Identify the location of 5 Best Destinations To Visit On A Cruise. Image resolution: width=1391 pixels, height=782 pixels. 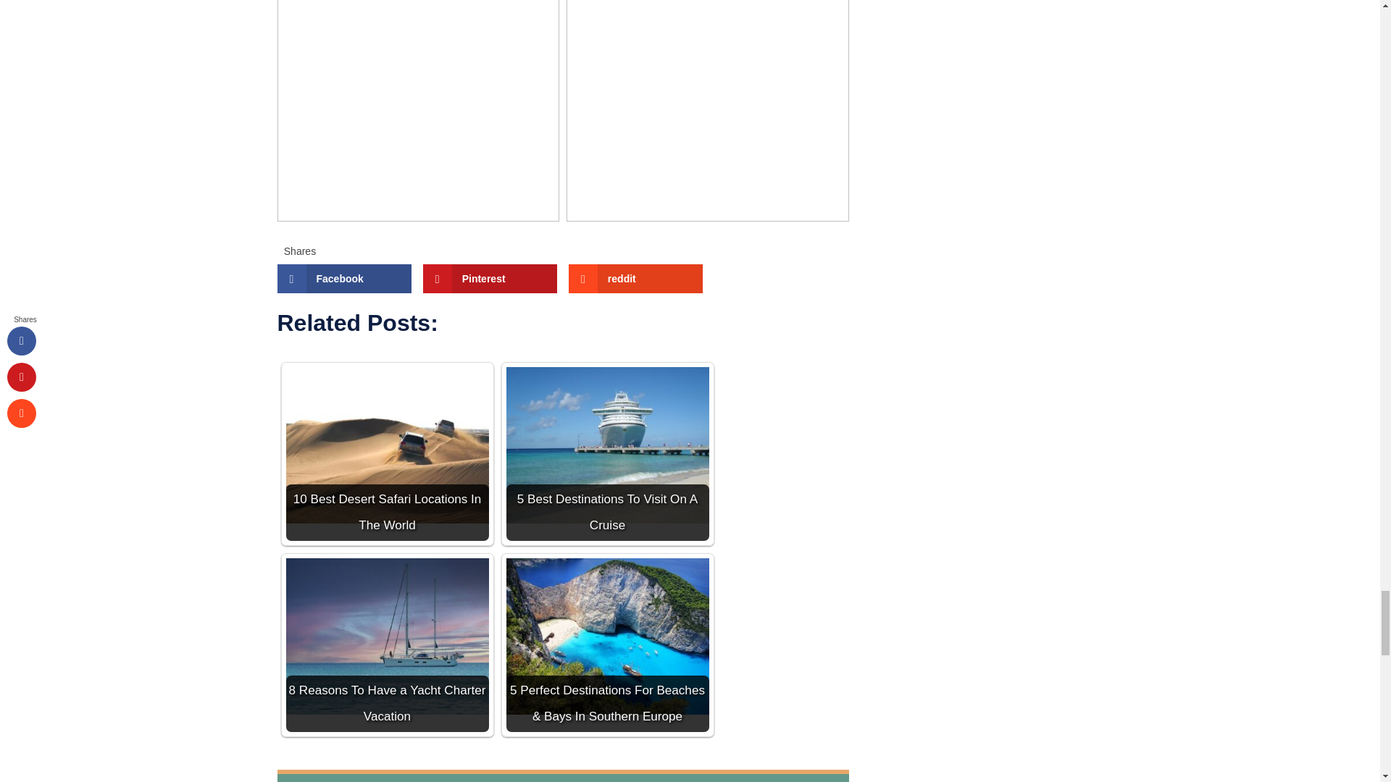
(607, 445).